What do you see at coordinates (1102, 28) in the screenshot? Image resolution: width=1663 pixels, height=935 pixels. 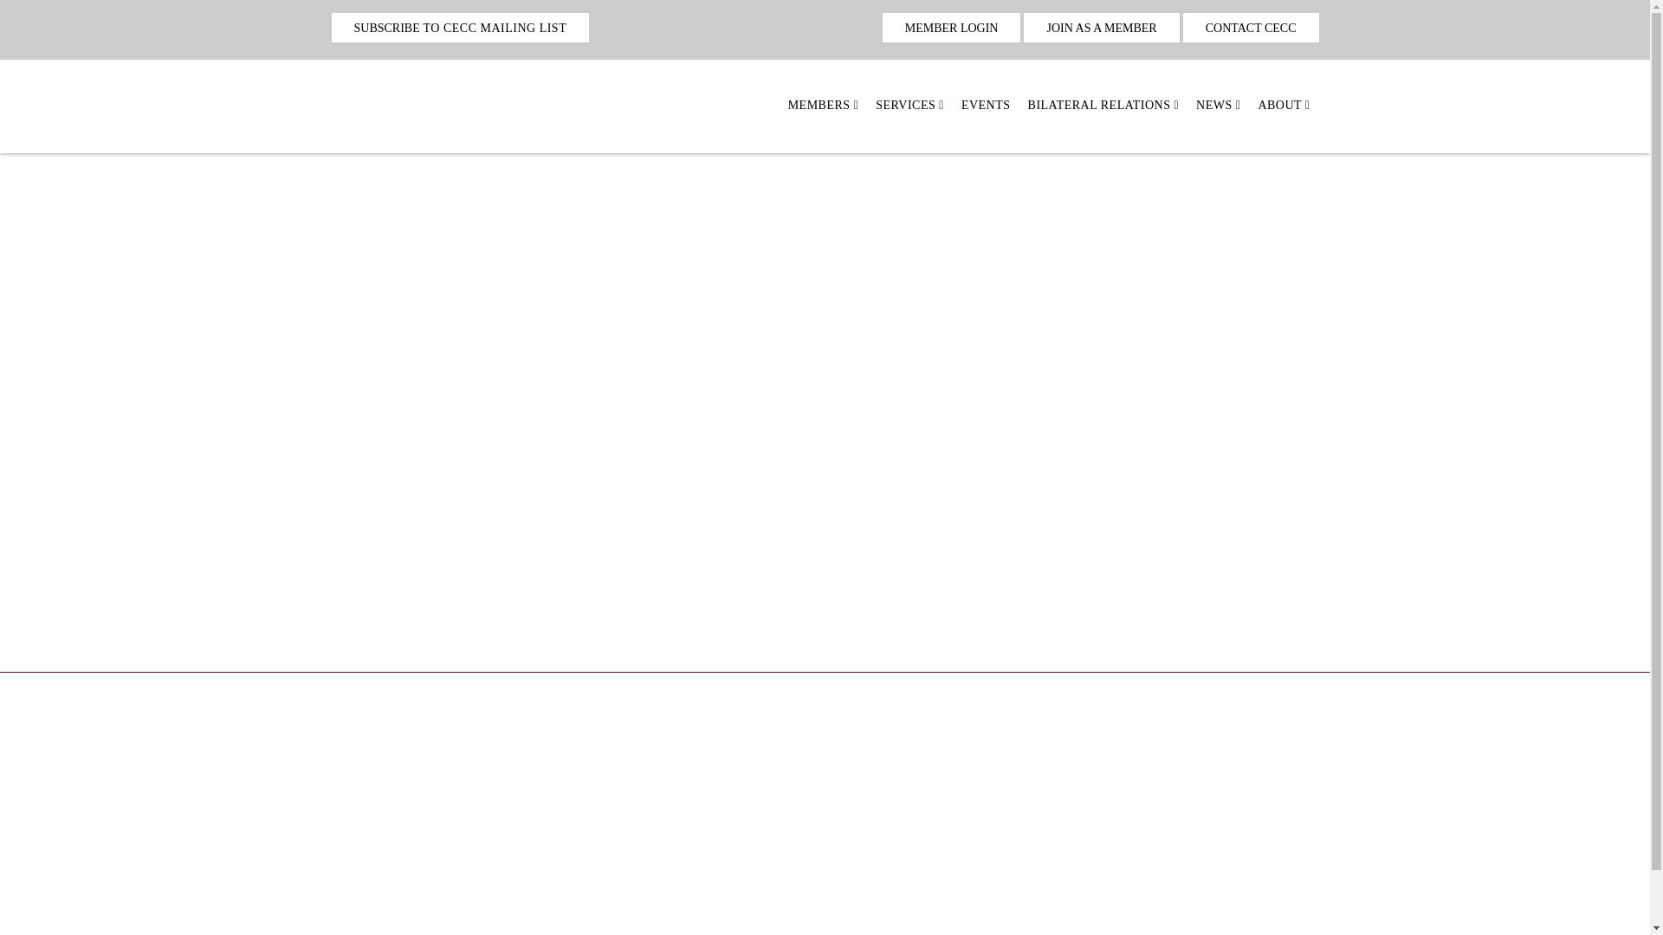 I see `JOIN AS A MEMBER` at bounding box center [1102, 28].